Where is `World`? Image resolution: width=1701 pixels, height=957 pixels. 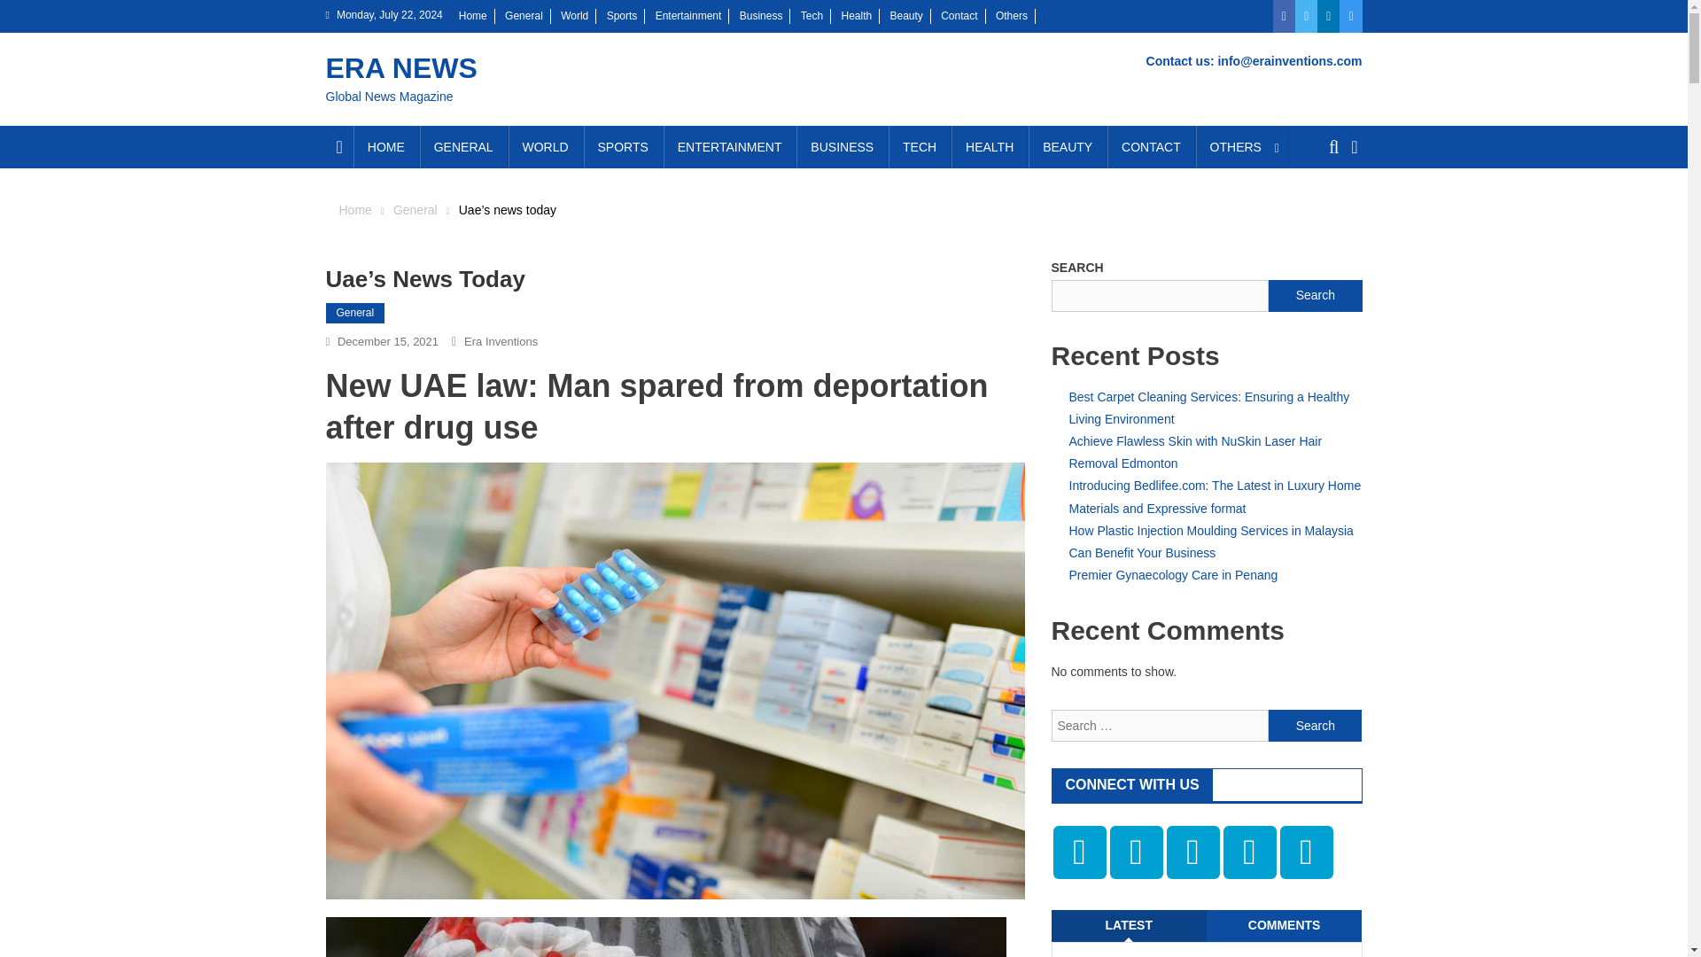 World is located at coordinates (574, 15).